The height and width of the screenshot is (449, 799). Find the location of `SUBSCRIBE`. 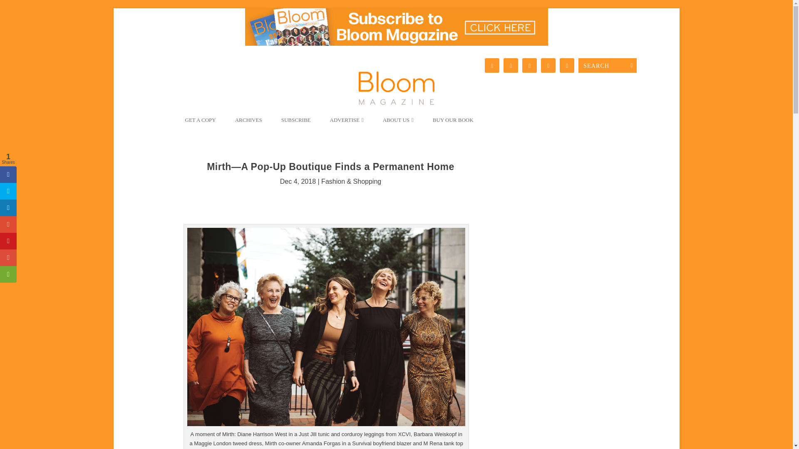

SUBSCRIBE is located at coordinates (296, 123).